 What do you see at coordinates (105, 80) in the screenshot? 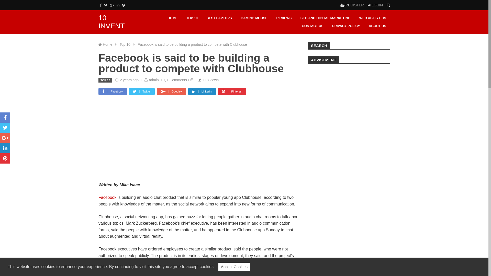
I see `TOP 10` at bounding box center [105, 80].